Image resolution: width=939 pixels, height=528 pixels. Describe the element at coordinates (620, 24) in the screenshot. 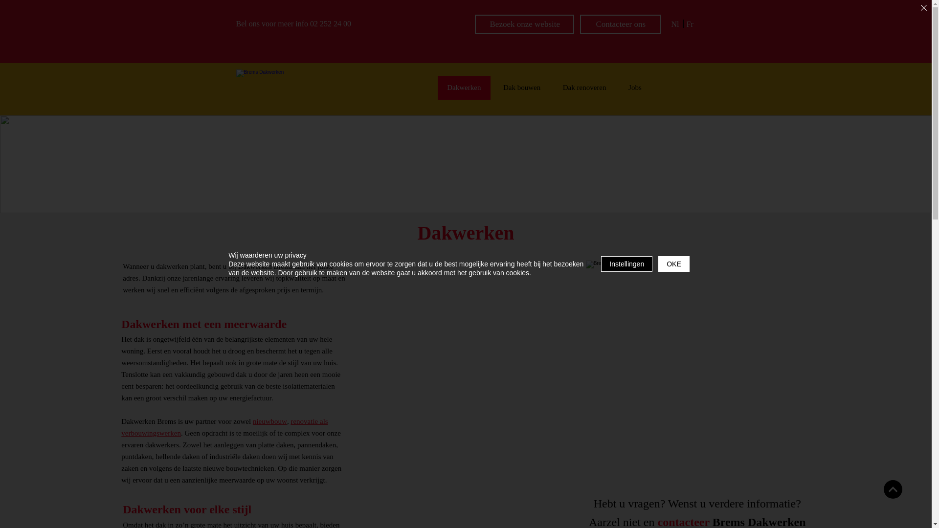

I see `Contacteer ons` at that location.